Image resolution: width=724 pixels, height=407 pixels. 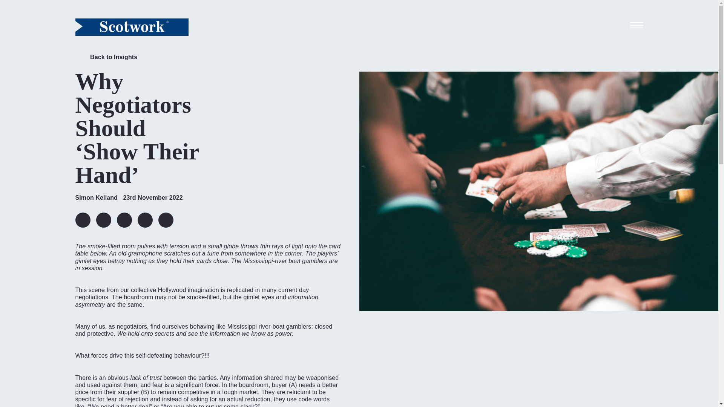 I want to click on googleplus, so click(x=145, y=220).